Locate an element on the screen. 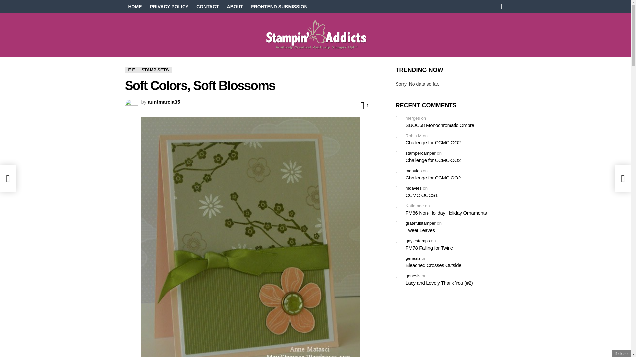 The image size is (636, 357). auntmarcia35 is located at coordinates (164, 102).